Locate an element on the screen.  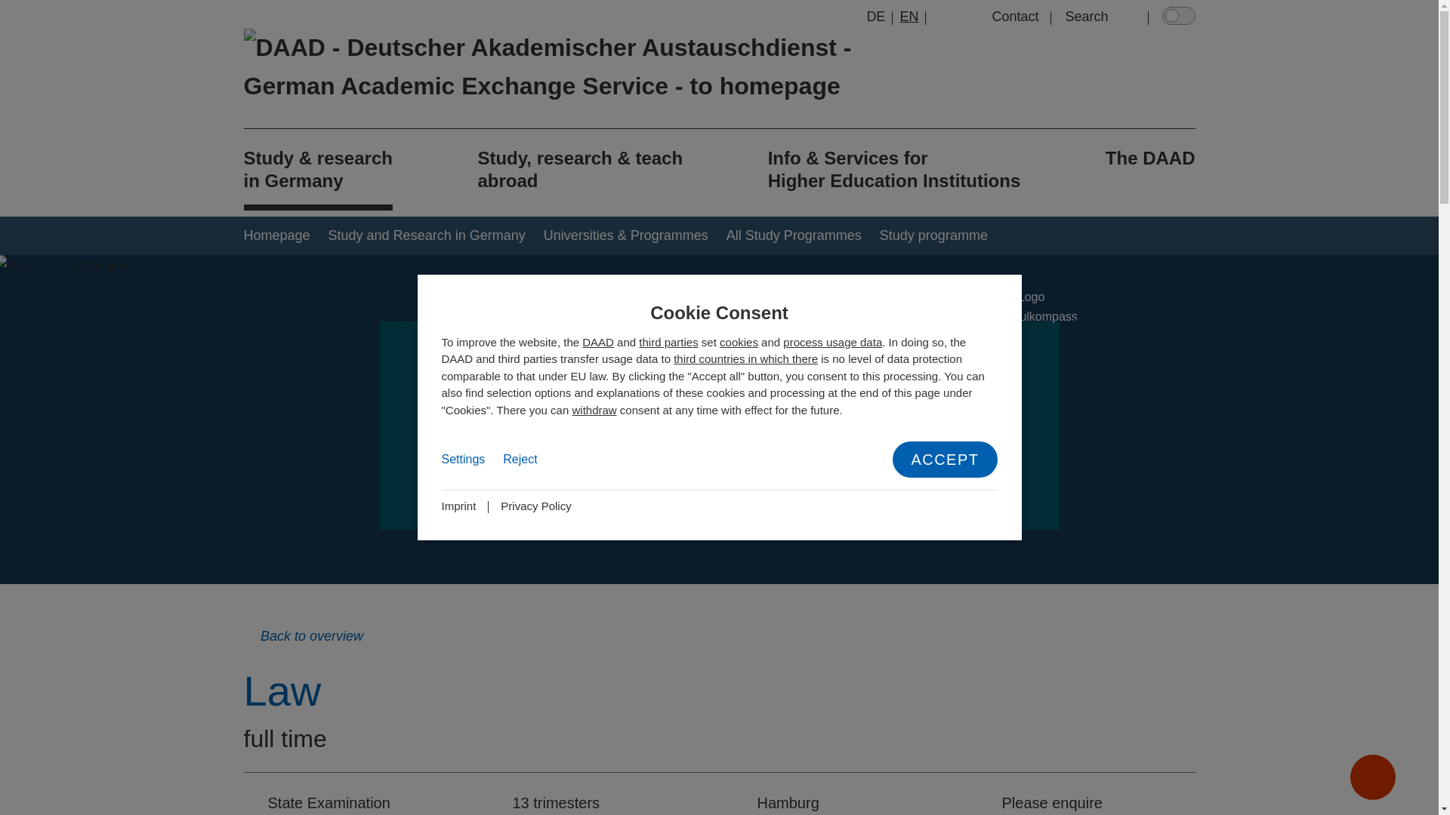
third countries in which there is located at coordinates (745, 358).